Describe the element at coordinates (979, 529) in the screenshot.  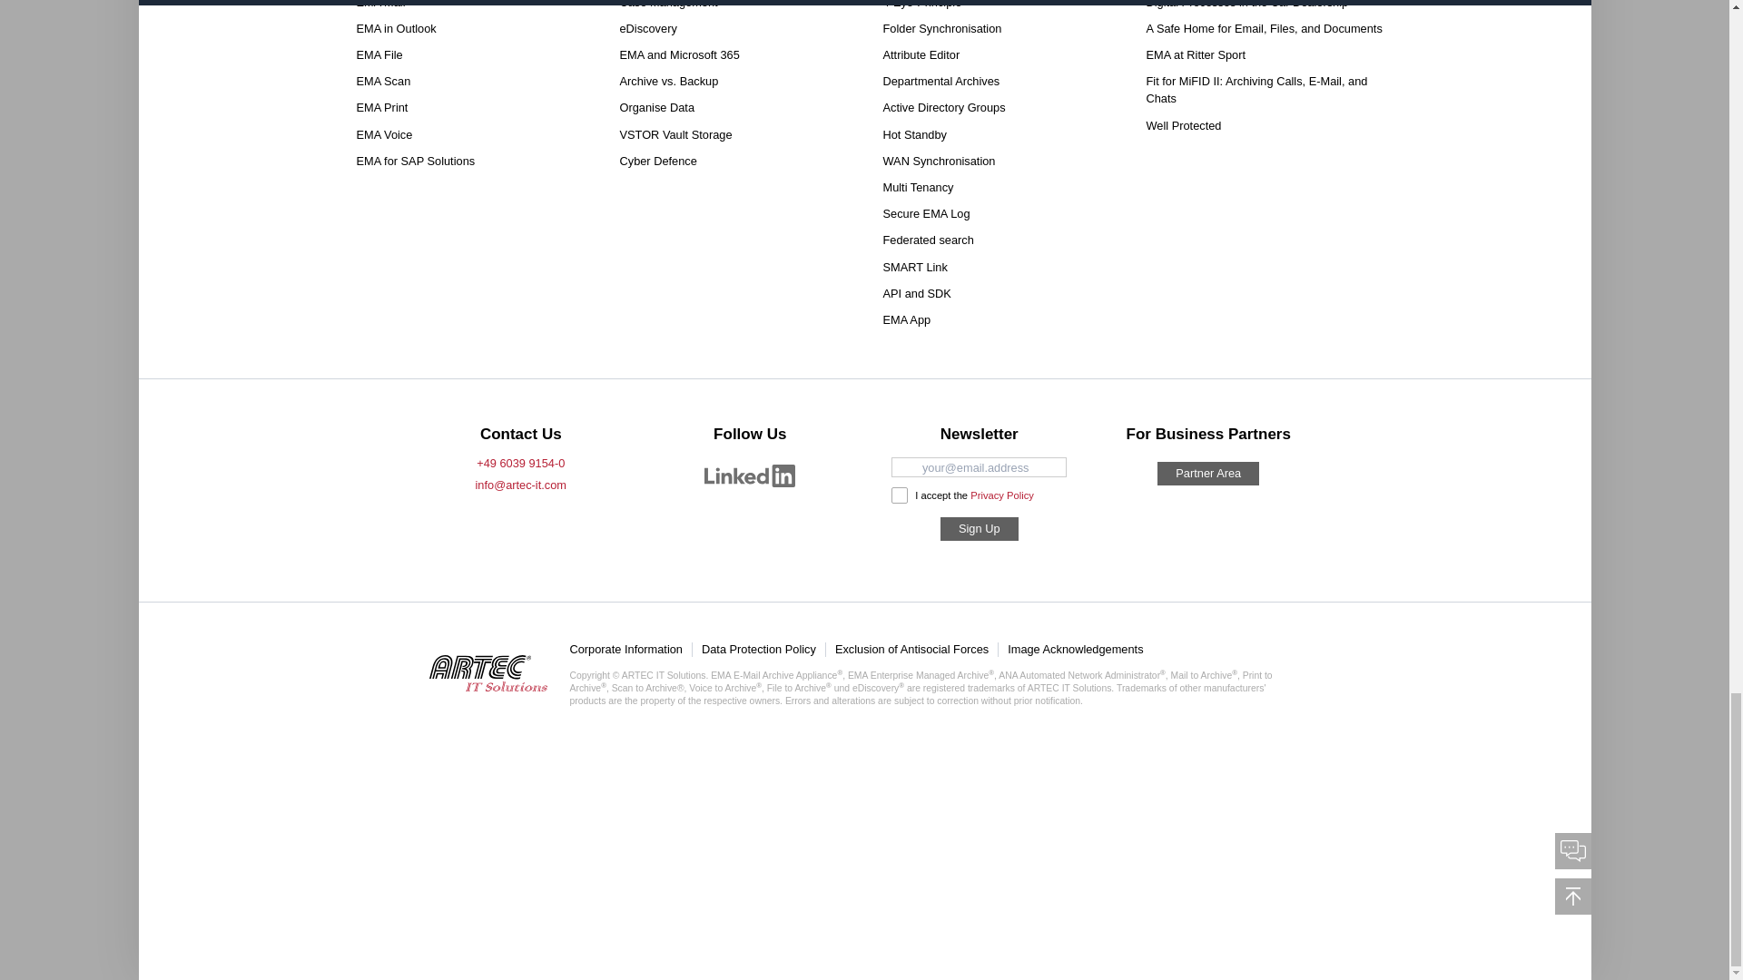
I see `Sign Up` at that location.